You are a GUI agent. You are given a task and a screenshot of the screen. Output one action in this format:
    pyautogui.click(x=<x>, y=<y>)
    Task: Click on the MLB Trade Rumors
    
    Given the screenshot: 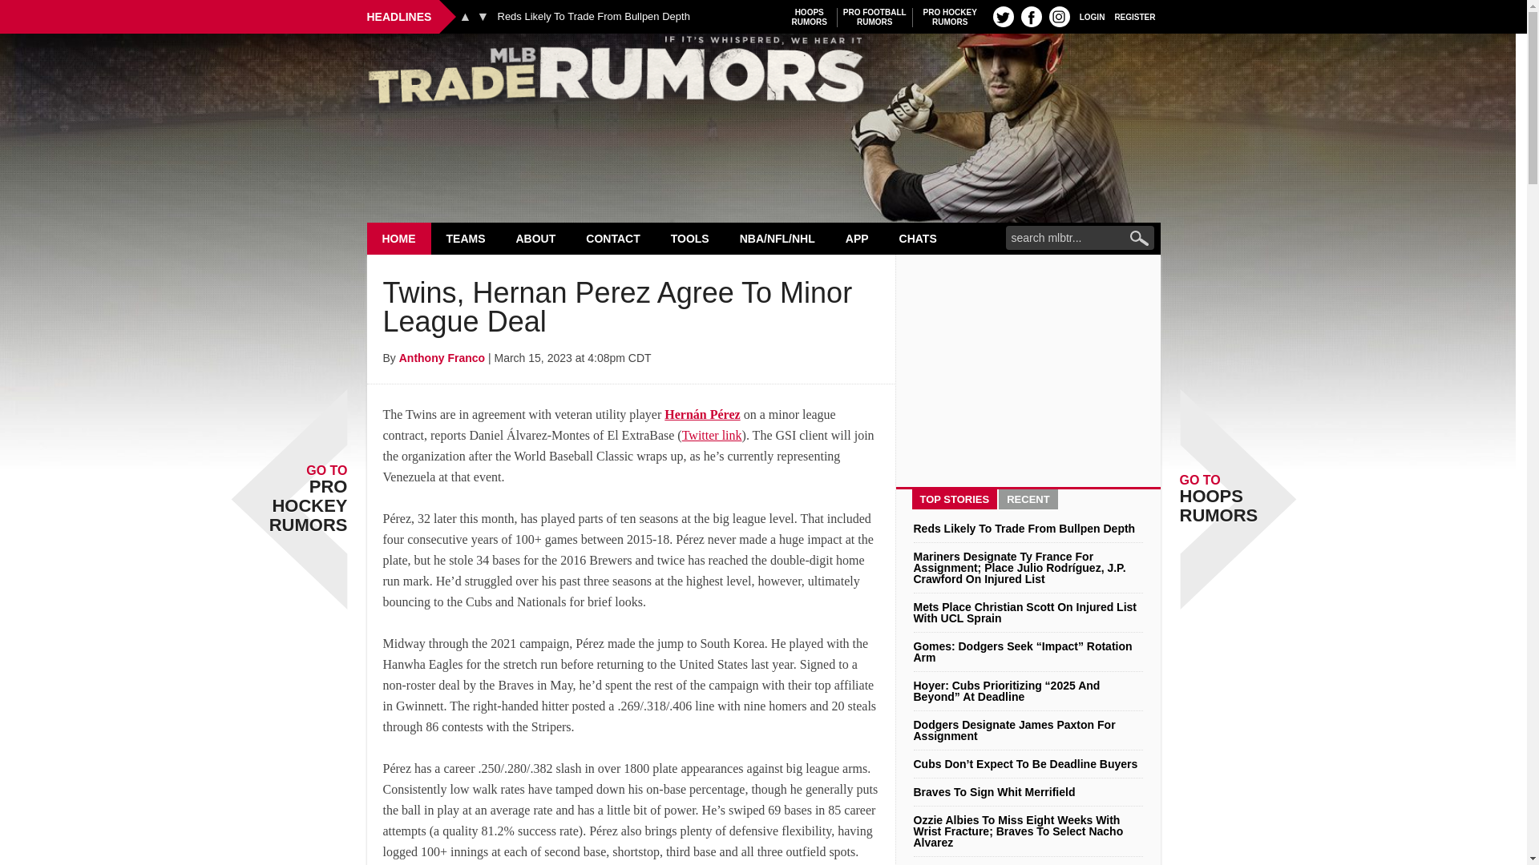 What is the action you would take?
    pyautogui.click(x=810, y=17)
    